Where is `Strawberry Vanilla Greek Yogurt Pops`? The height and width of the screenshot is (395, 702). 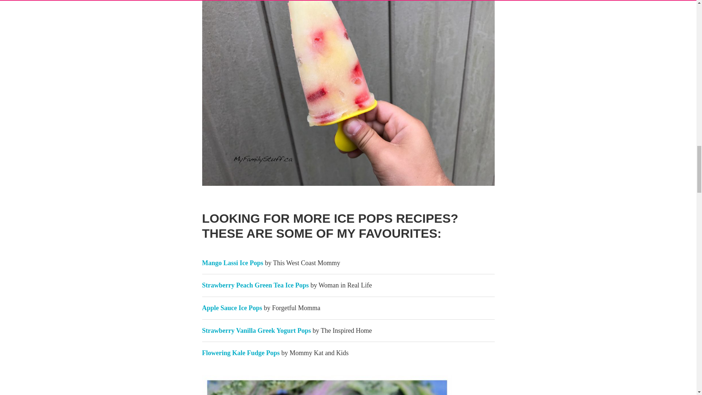
Strawberry Vanilla Greek Yogurt Pops is located at coordinates (256, 331).